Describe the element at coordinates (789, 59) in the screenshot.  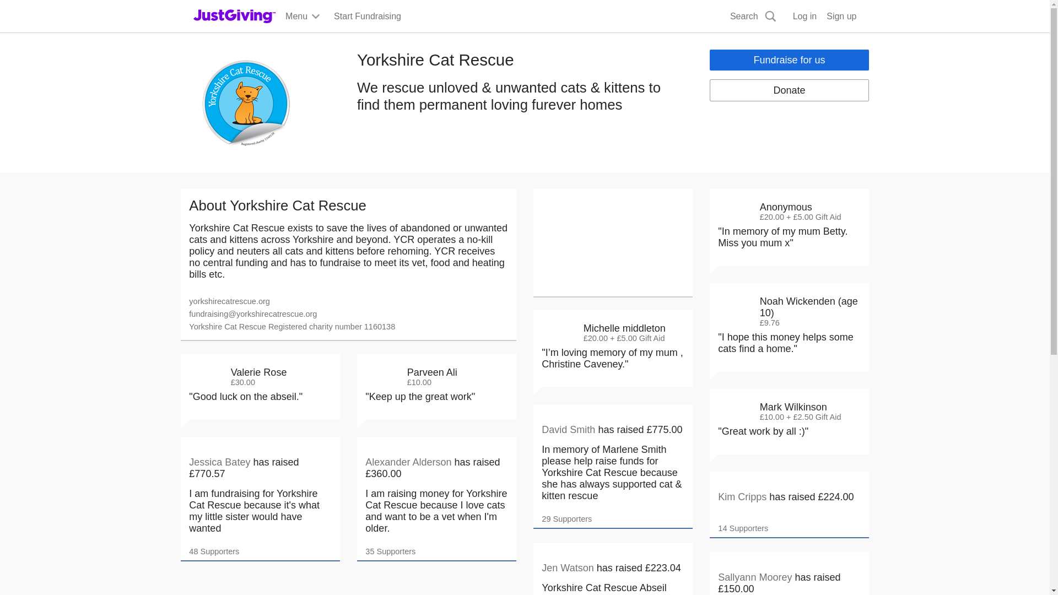
I see `Fundraise for us` at that location.